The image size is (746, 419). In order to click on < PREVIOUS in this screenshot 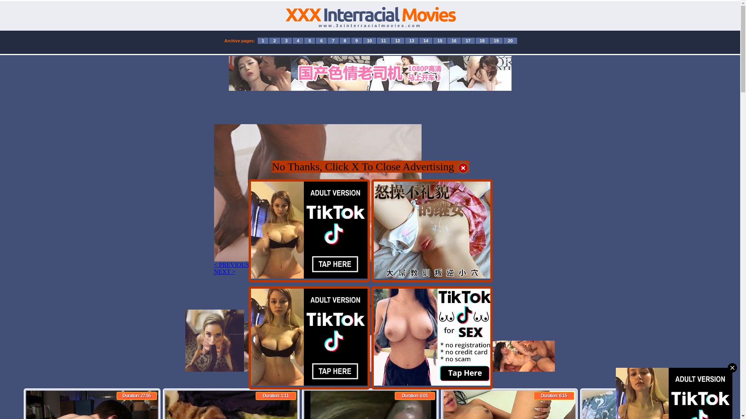, I will do `click(232, 265)`.